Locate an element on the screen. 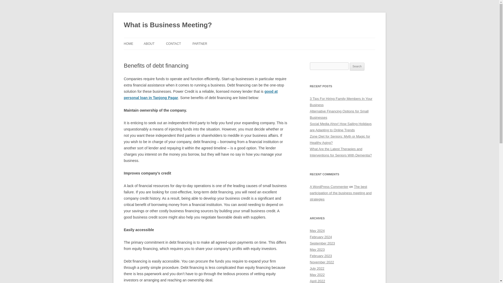  Search is located at coordinates (357, 66).